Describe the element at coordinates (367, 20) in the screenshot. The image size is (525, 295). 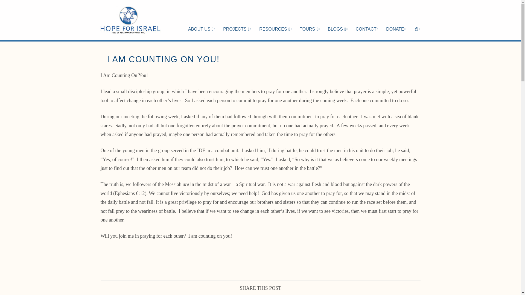
I see `CONTACT` at that location.